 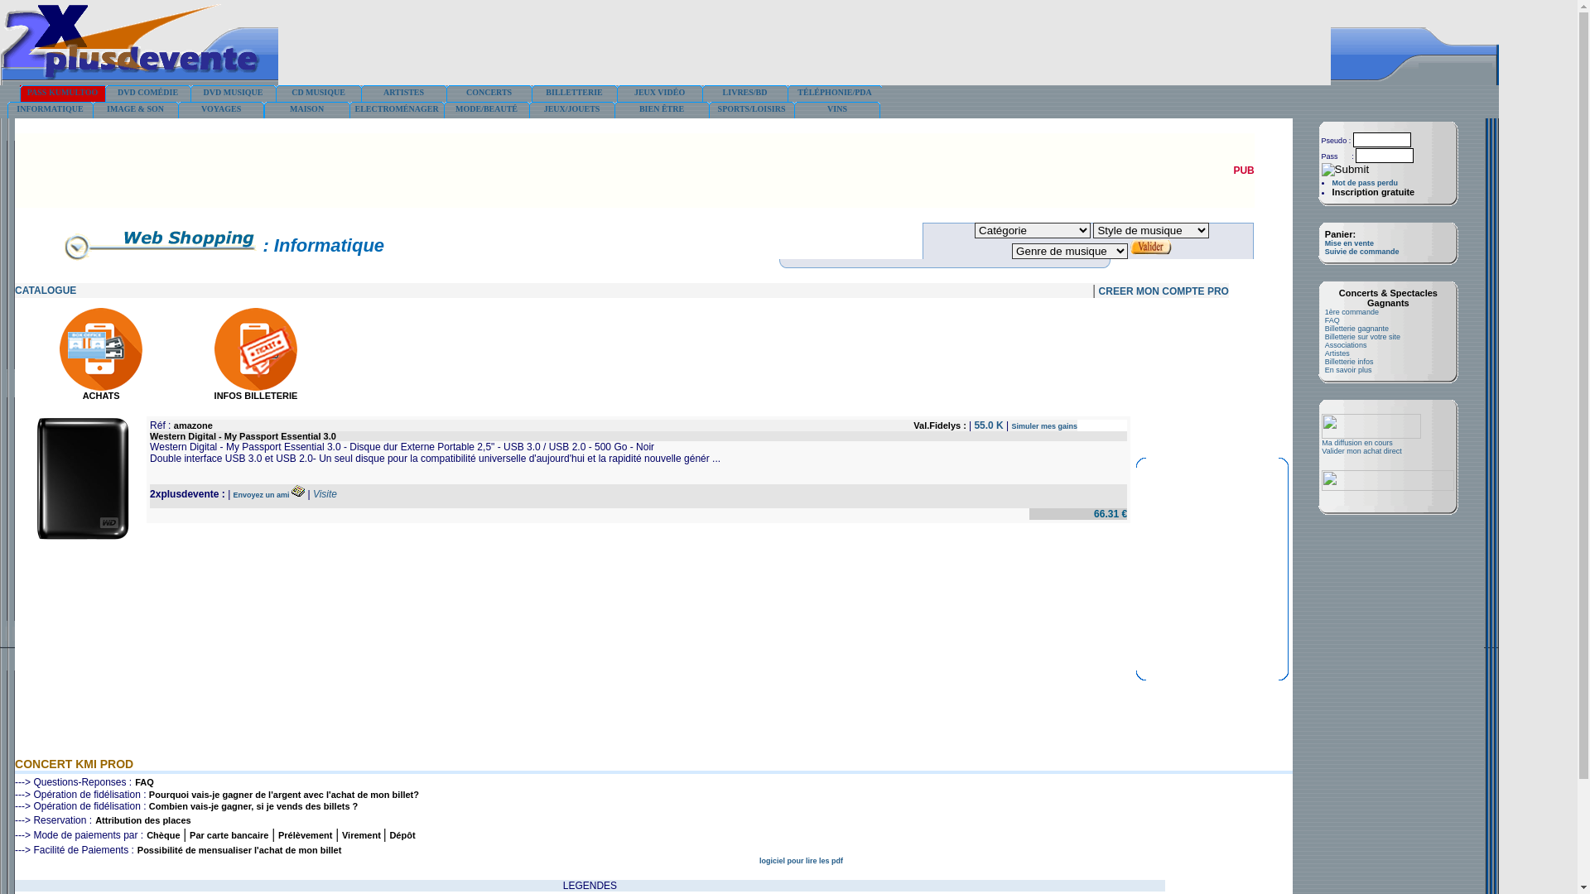 I want to click on MAISON, so click(x=306, y=110).